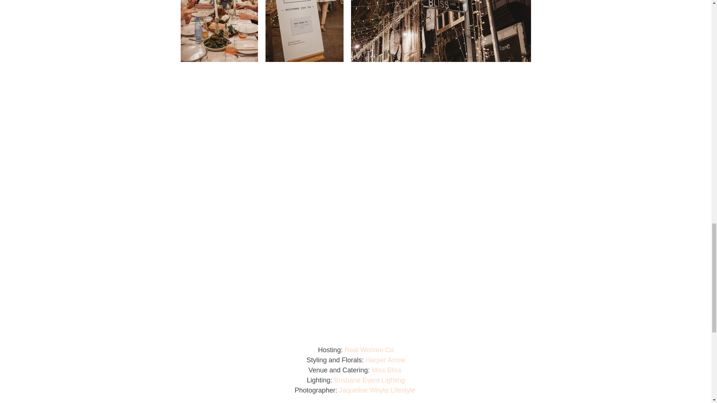 The height and width of the screenshot is (403, 717). Describe the element at coordinates (369, 350) in the screenshot. I see `Real Women Co` at that location.